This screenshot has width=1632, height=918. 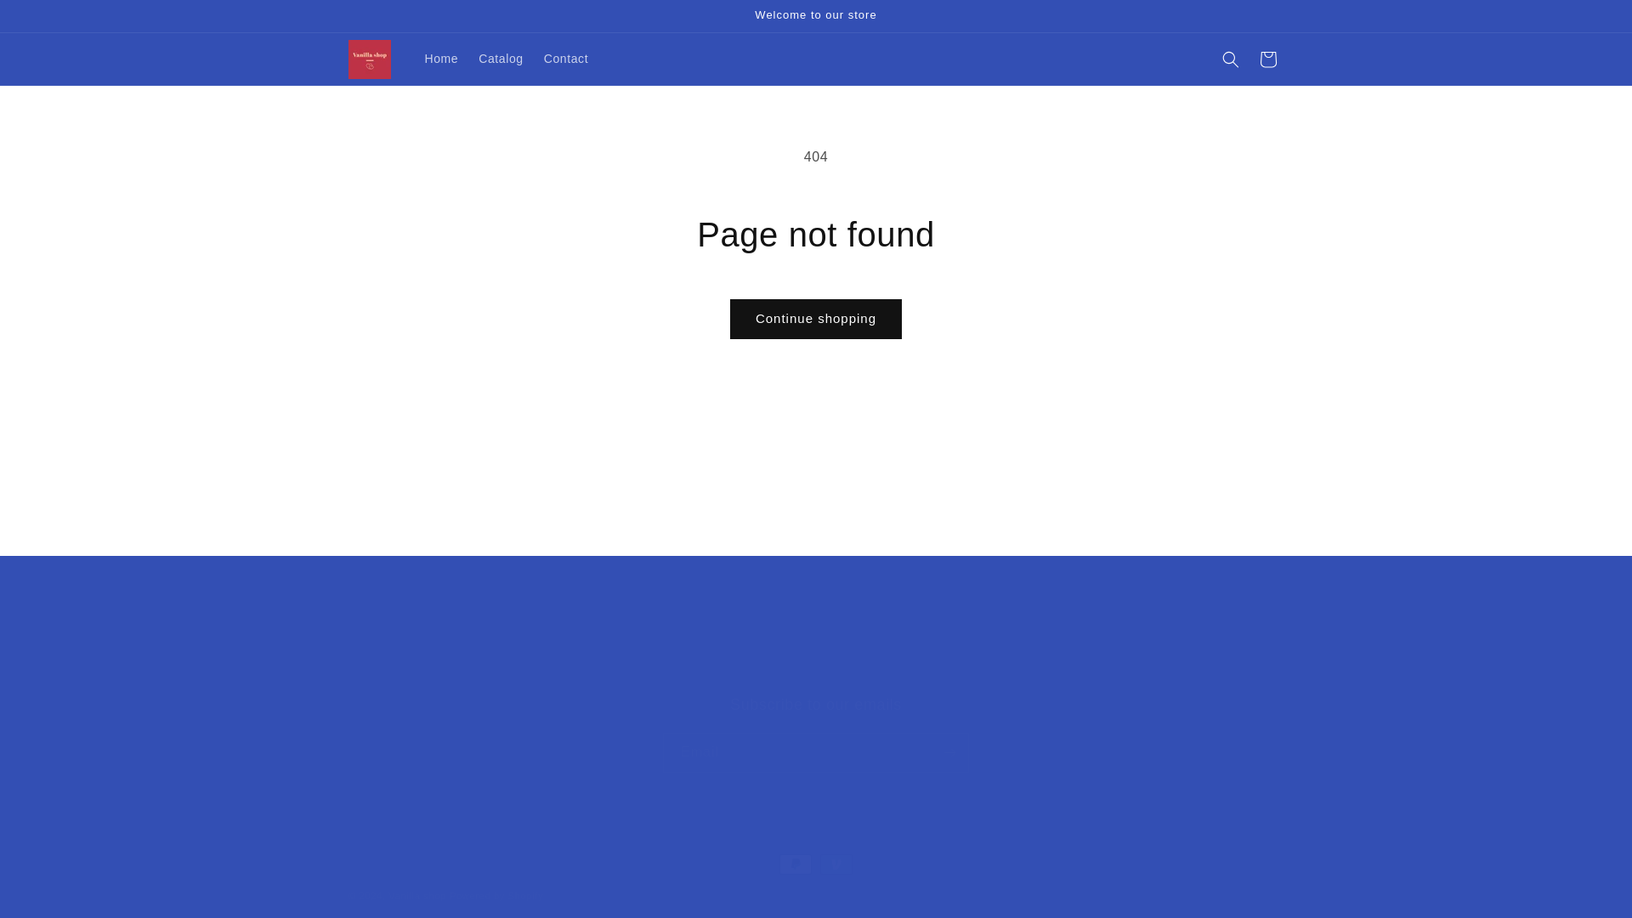 What do you see at coordinates (51, 20) in the screenshot?
I see `Refund Policy` at bounding box center [51, 20].